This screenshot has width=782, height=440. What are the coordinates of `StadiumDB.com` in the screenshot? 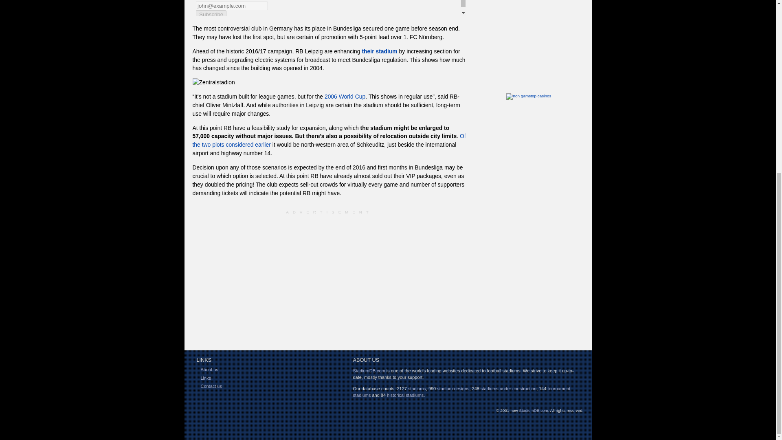 It's located at (368, 370).